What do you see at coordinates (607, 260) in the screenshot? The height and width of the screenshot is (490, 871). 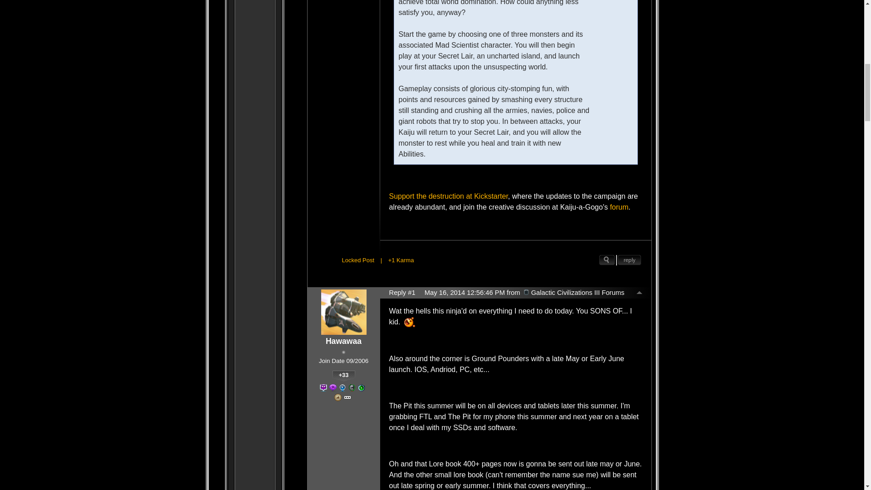 I see `Search this post` at bounding box center [607, 260].